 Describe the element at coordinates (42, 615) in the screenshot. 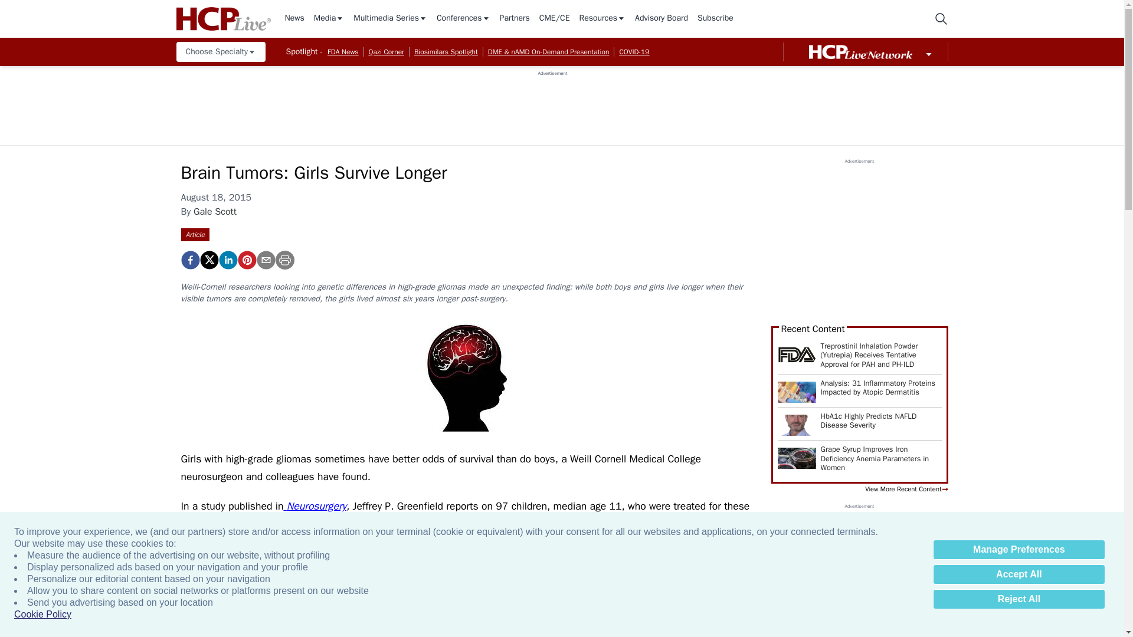

I see `Cookie Policy` at that location.